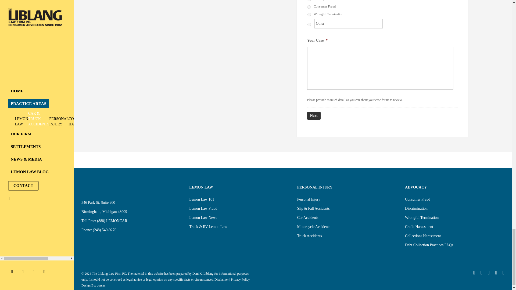 The width and height of the screenshot is (516, 290). What do you see at coordinates (348, 24) in the screenshot?
I see `Other` at bounding box center [348, 24].